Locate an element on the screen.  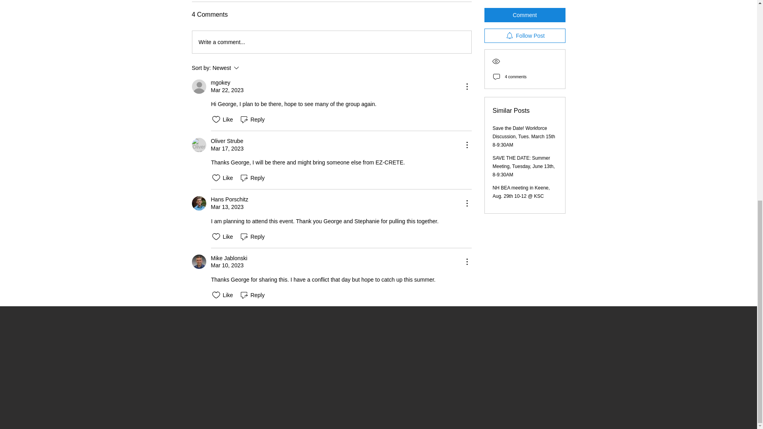
Mike Jablonski is located at coordinates (247, 68).